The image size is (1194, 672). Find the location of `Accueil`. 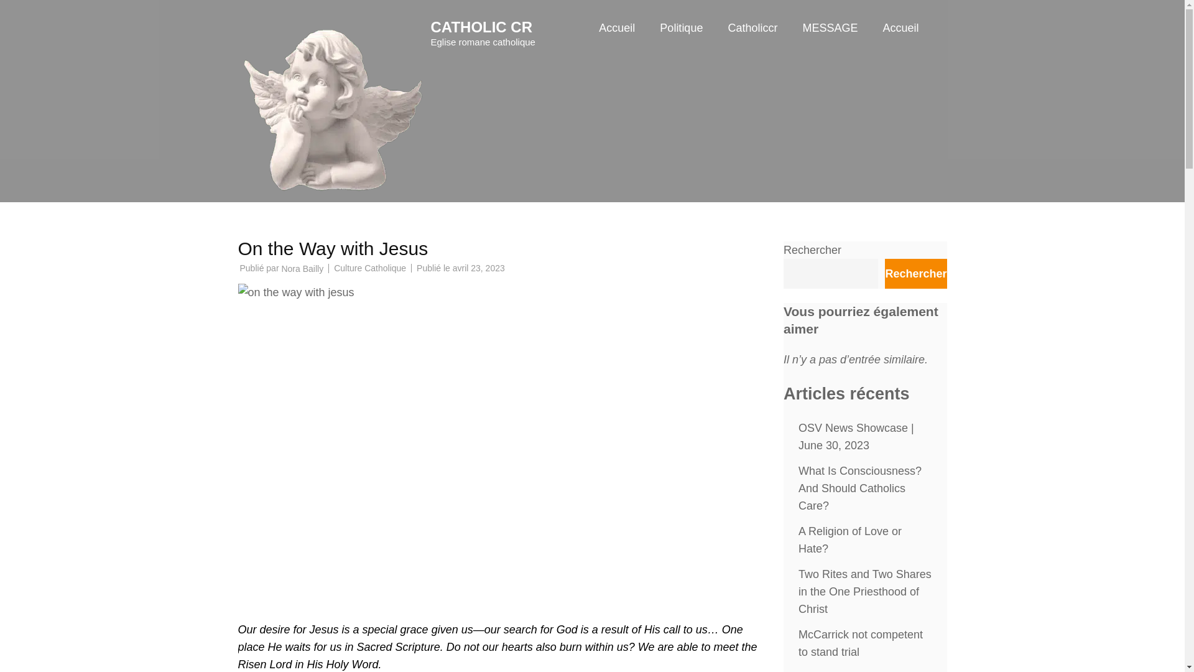

Accueil is located at coordinates (617, 40).